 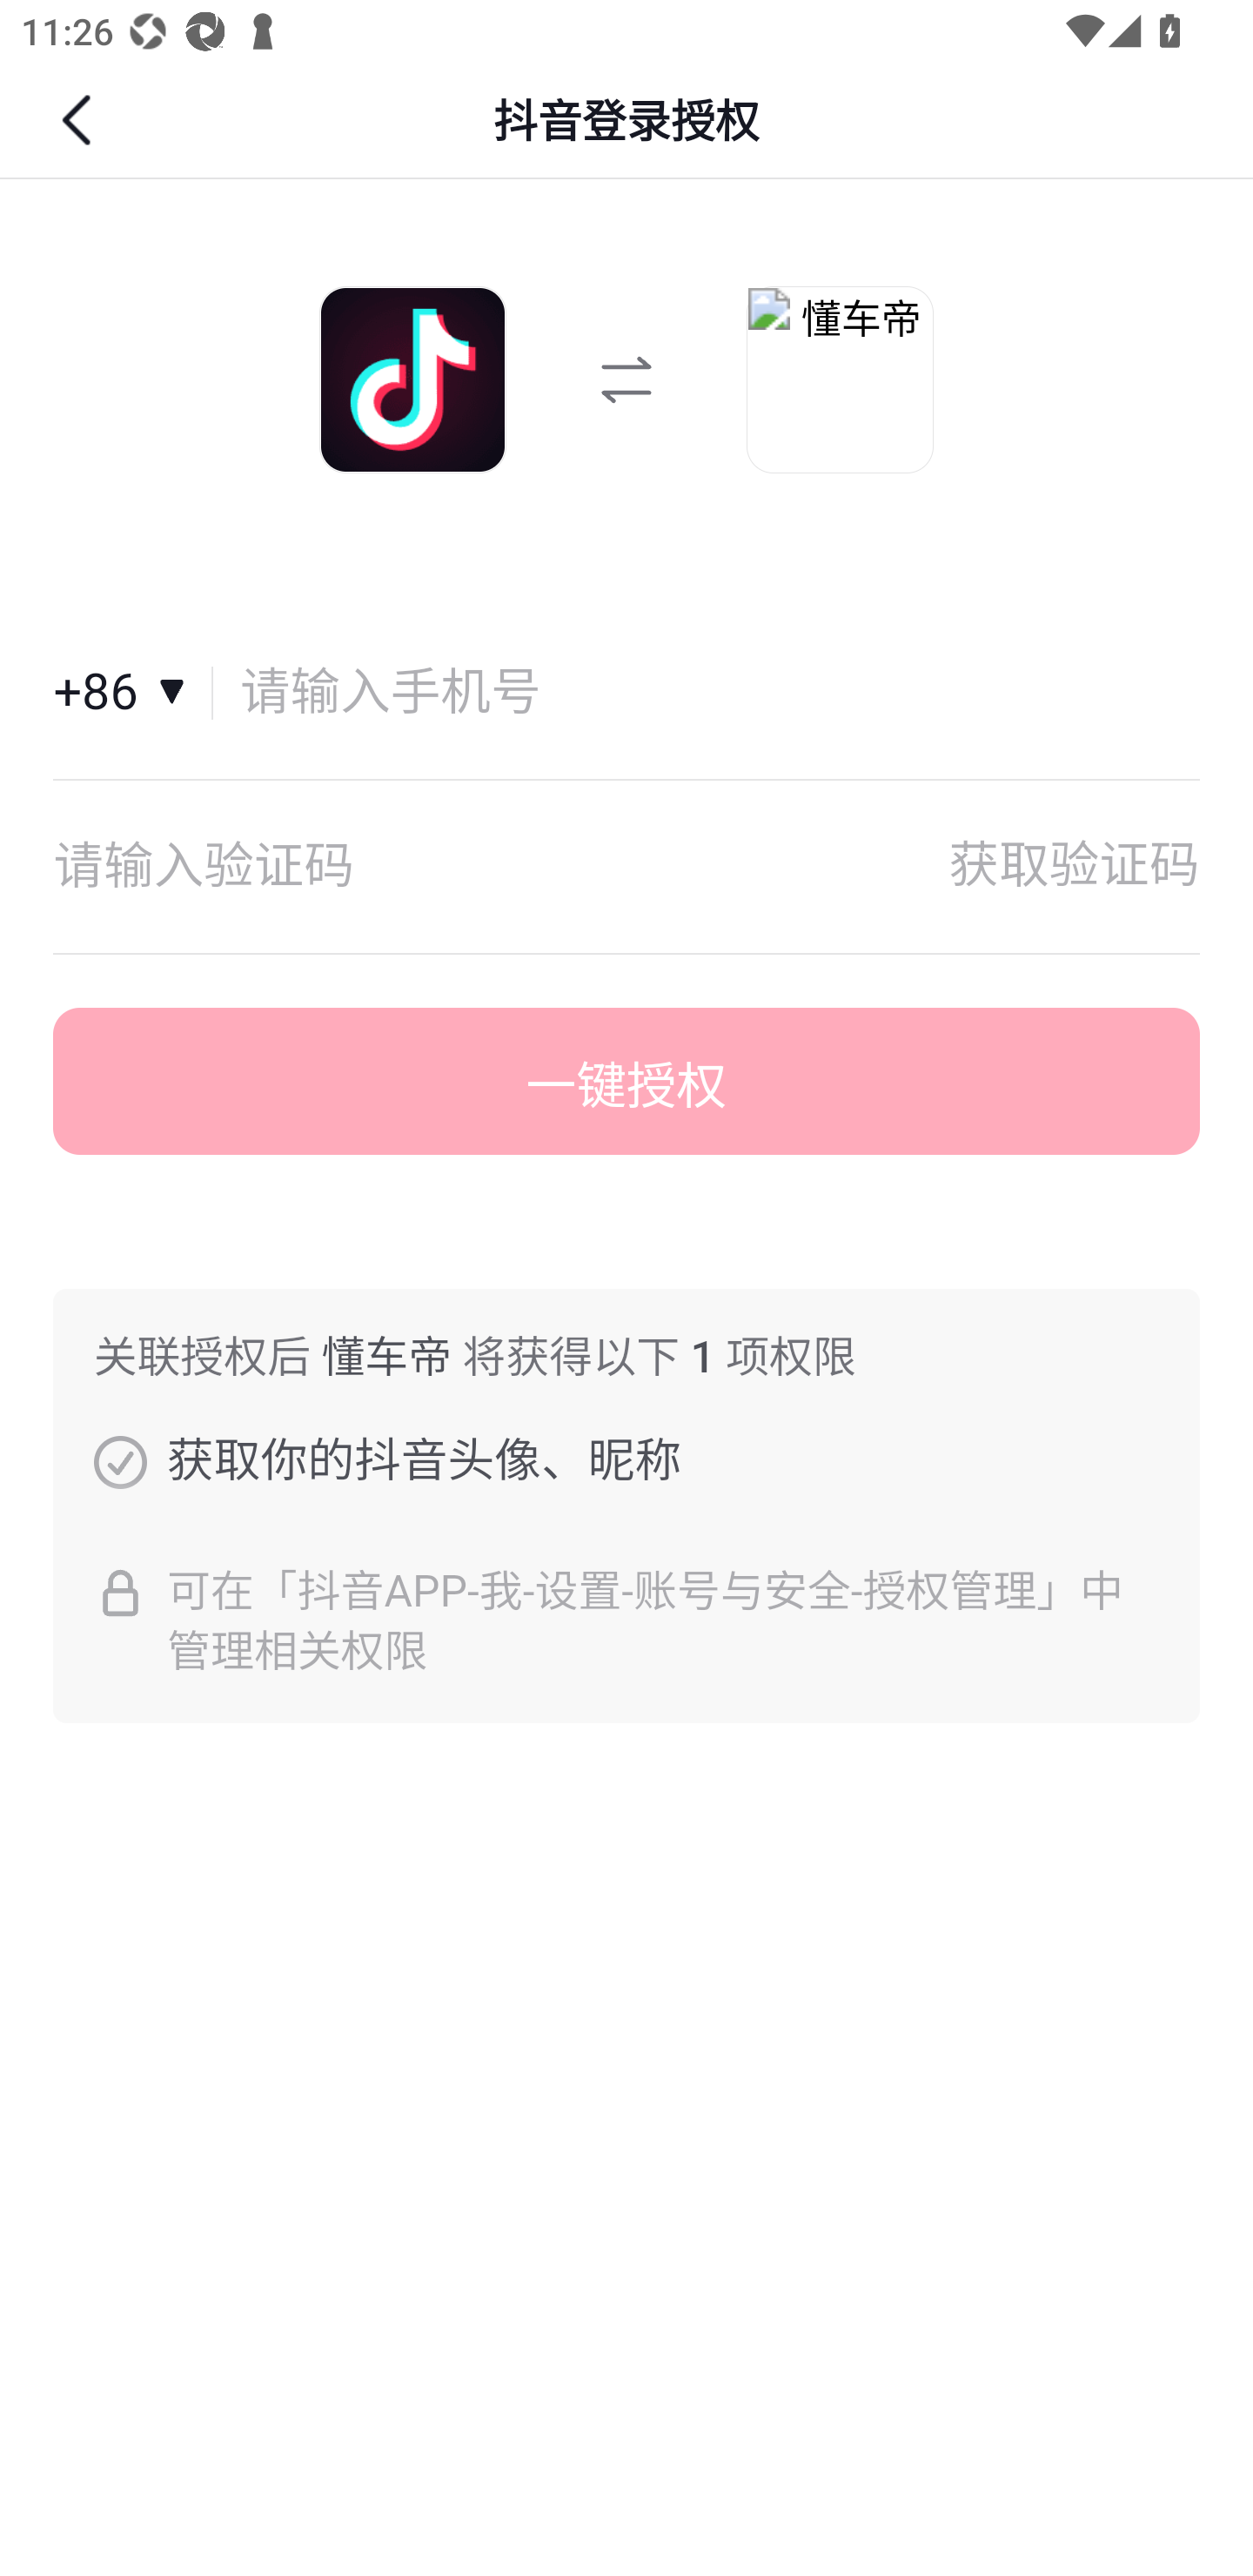 What do you see at coordinates (1074, 865) in the screenshot?
I see `获取验证码` at bounding box center [1074, 865].